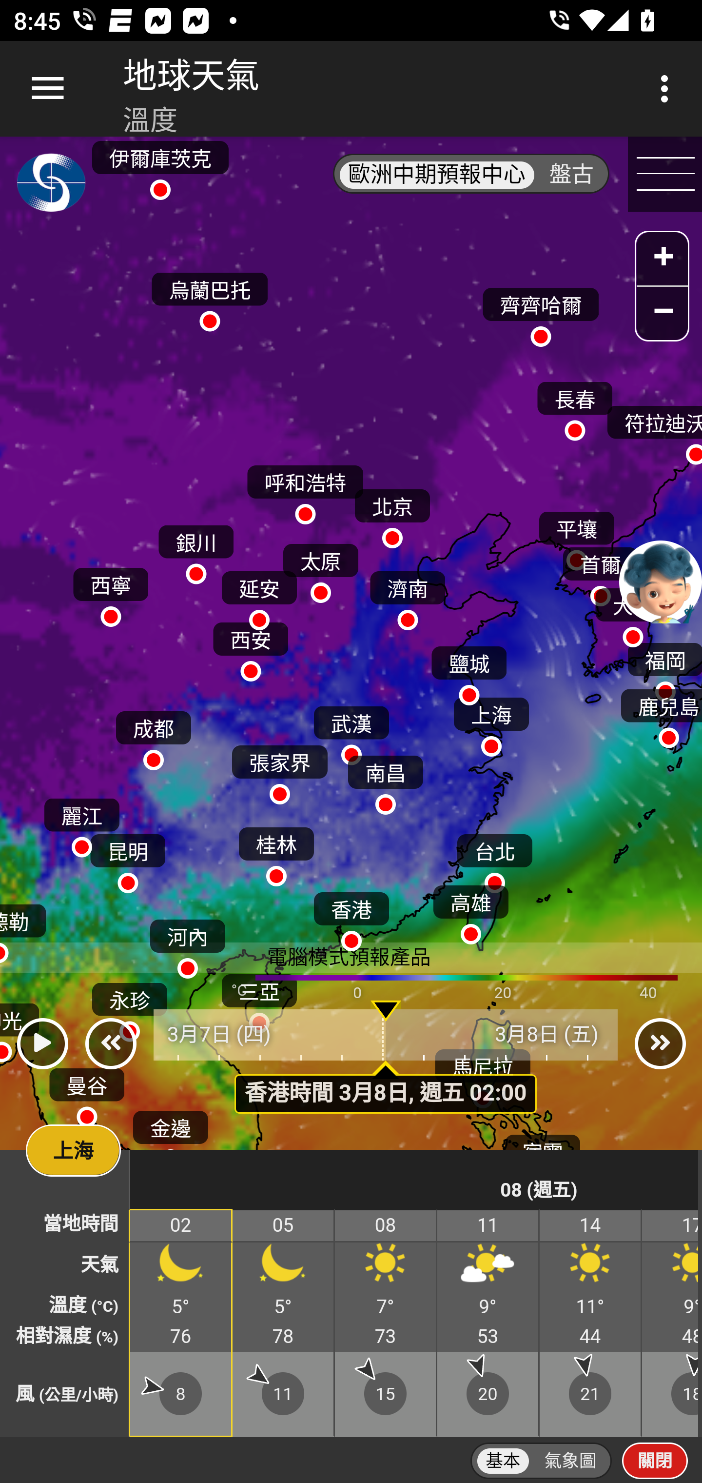 This screenshot has height=1483, width=702. Describe the element at coordinates (591, 1266) in the screenshot. I see `天氣 天晴` at that location.